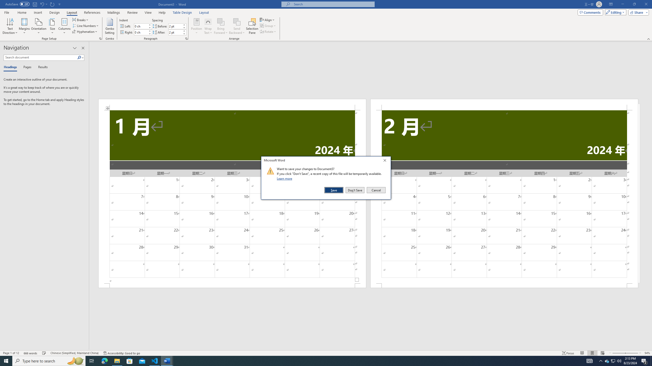  I want to click on Pages, so click(26, 67).